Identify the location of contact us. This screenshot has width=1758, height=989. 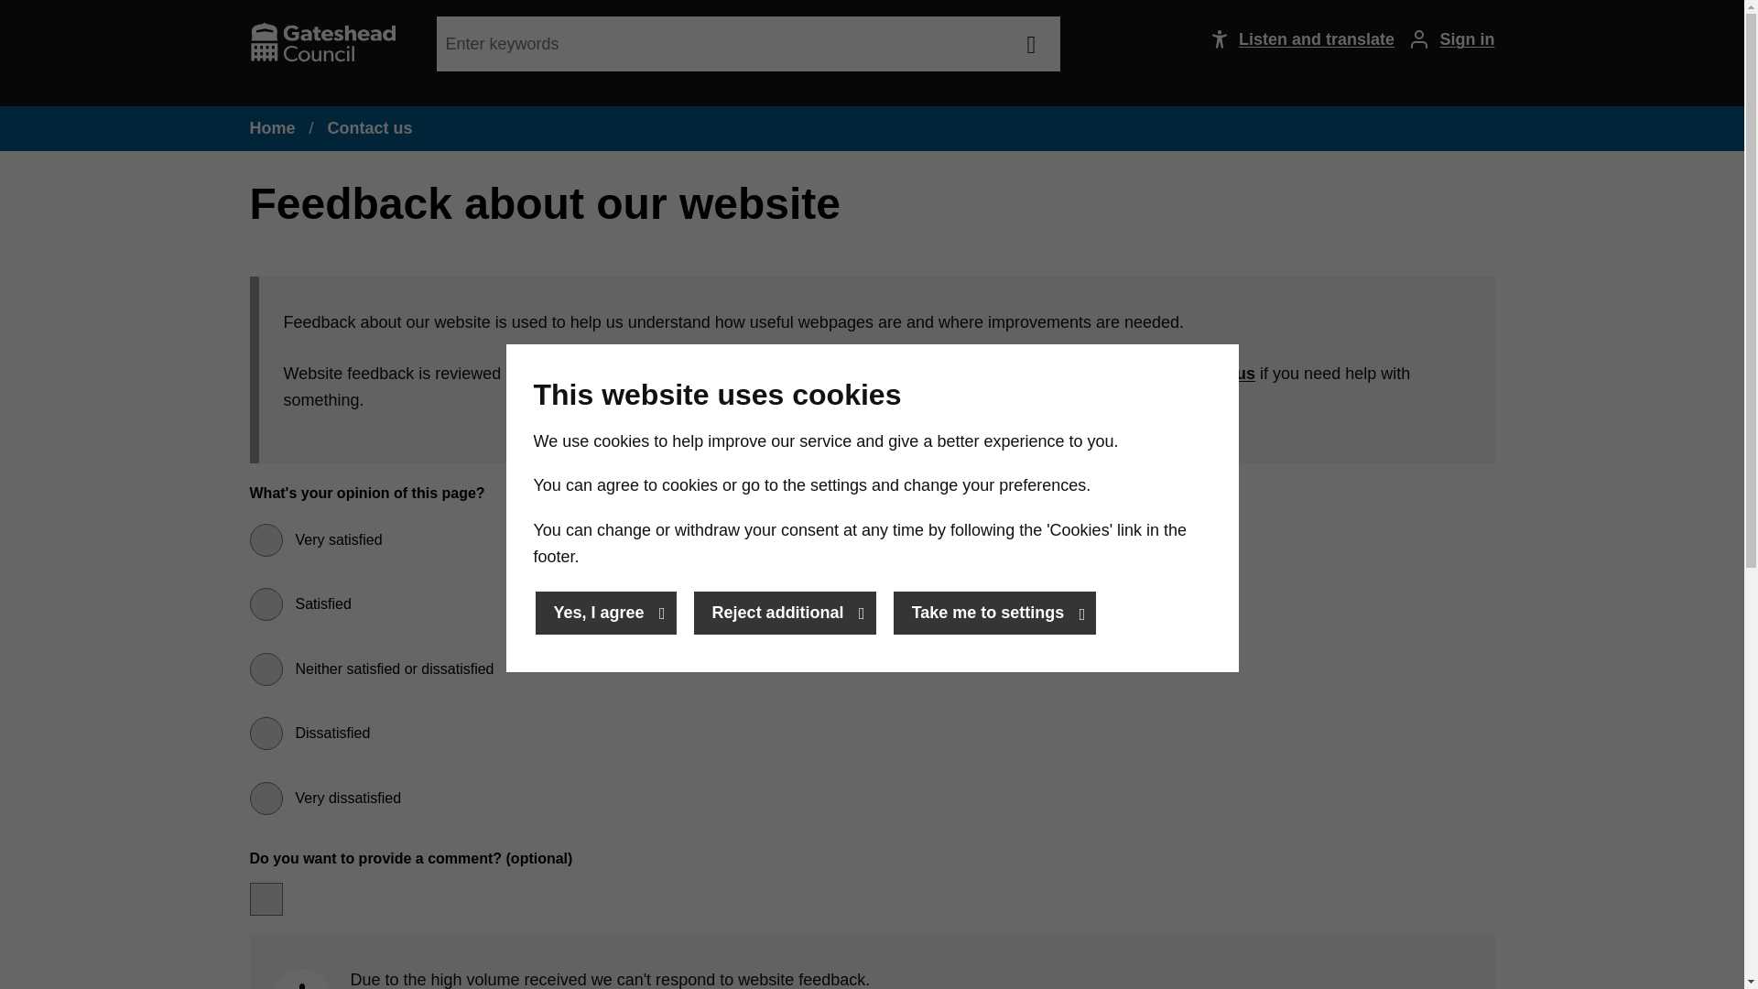
(1213, 374).